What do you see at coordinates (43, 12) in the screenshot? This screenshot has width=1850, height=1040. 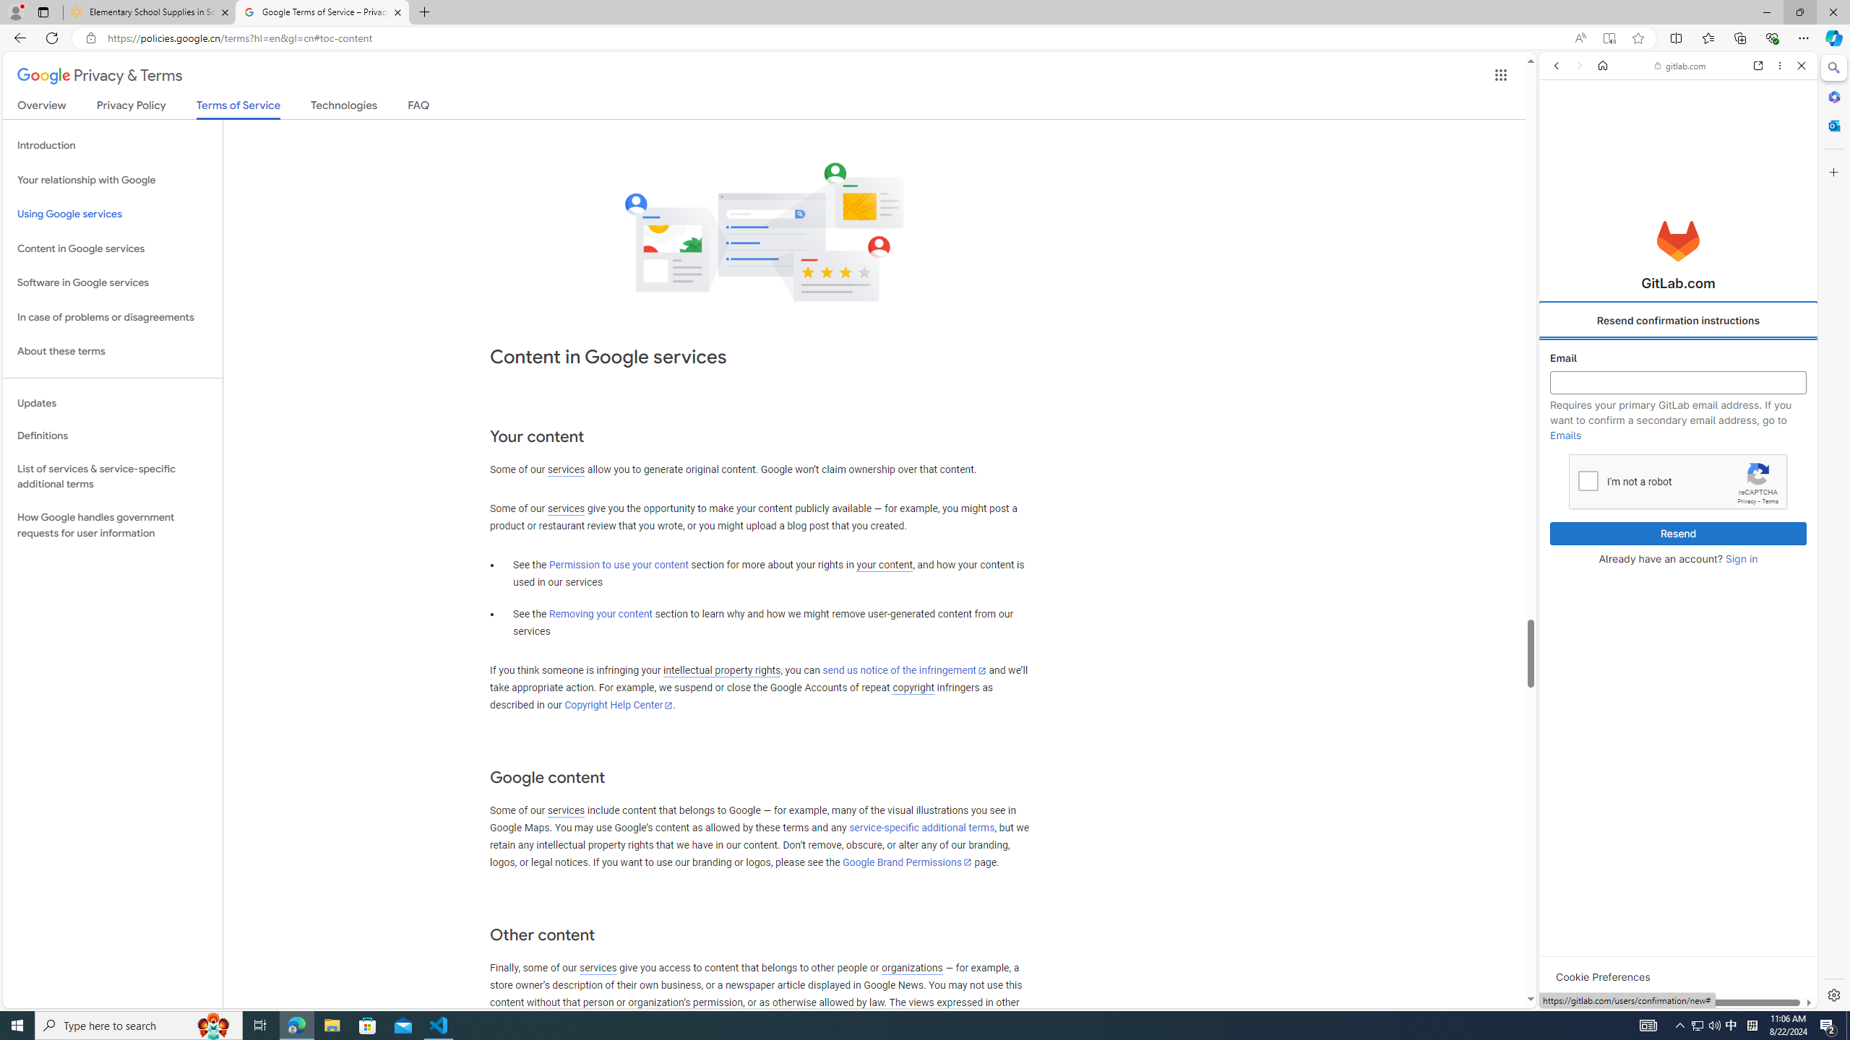 I see `Tab actions menu` at bounding box center [43, 12].